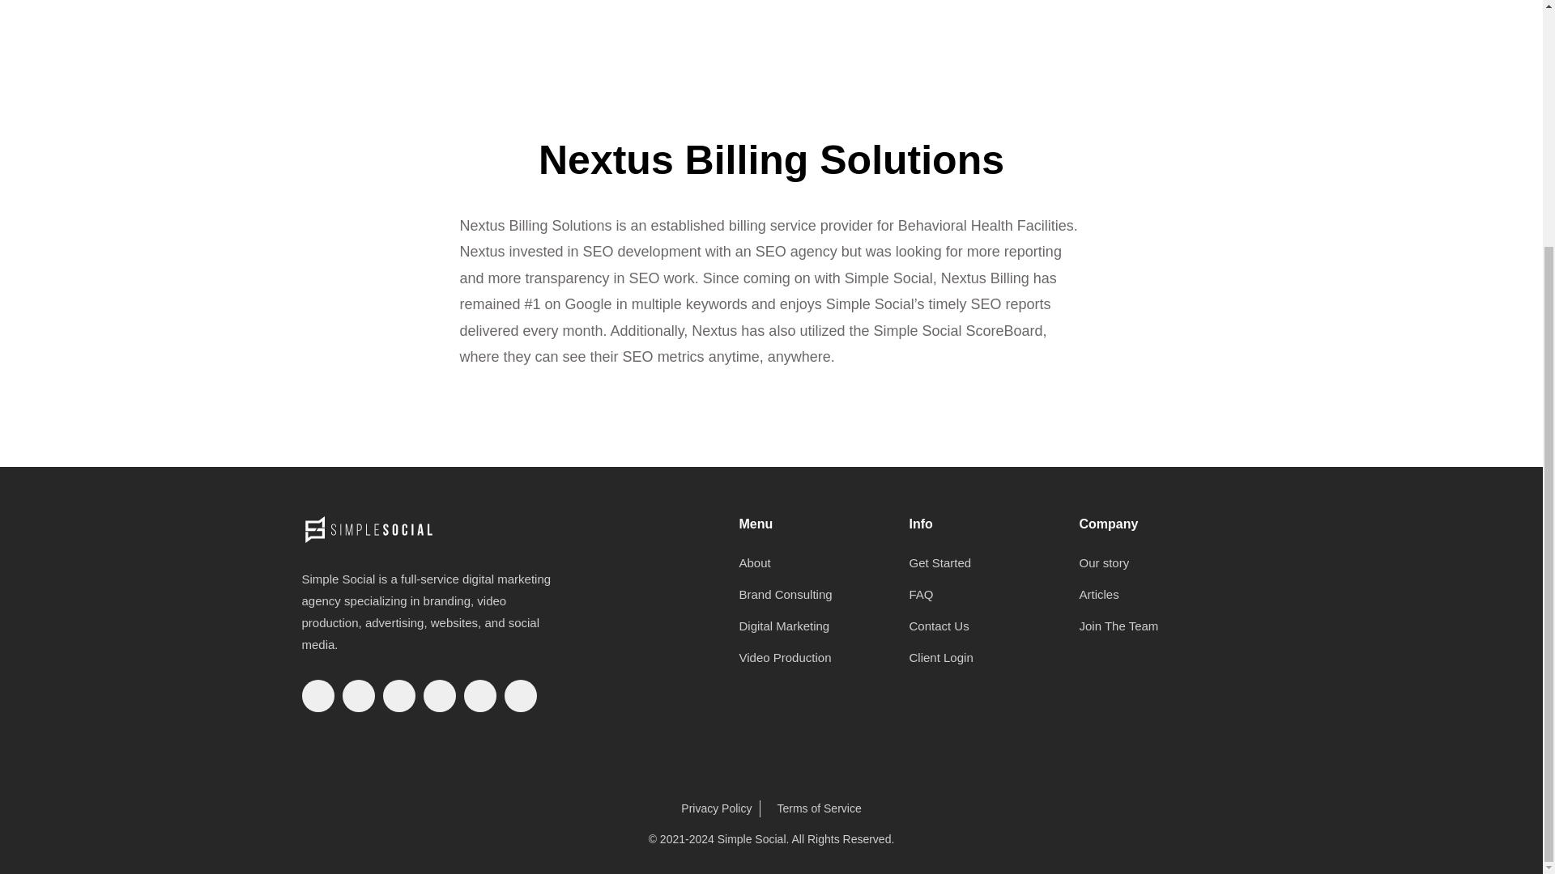 This screenshot has width=1555, height=874. What do you see at coordinates (368, 529) in the screenshot?
I see `simple social white logo` at bounding box center [368, 529].